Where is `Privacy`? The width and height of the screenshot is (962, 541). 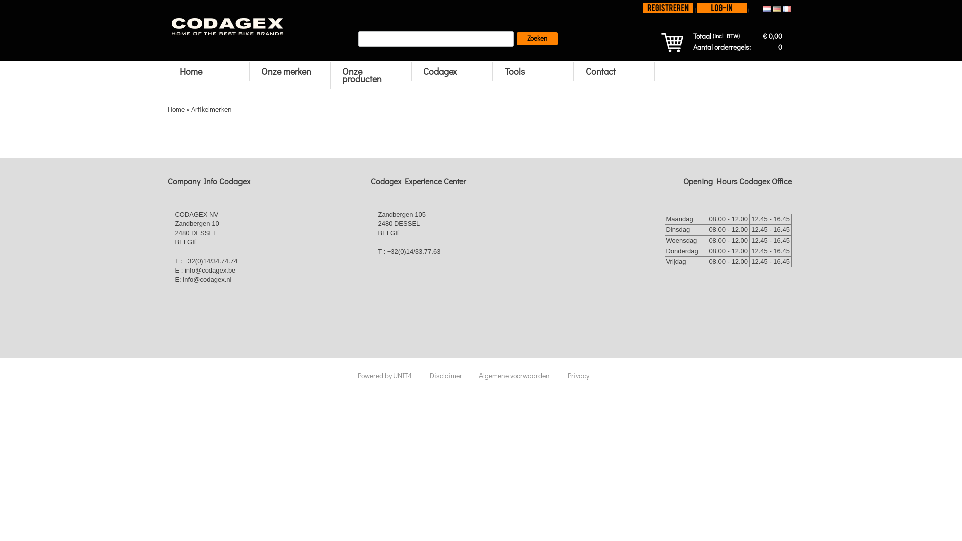 Privacy is located at coordinates (586, 375).